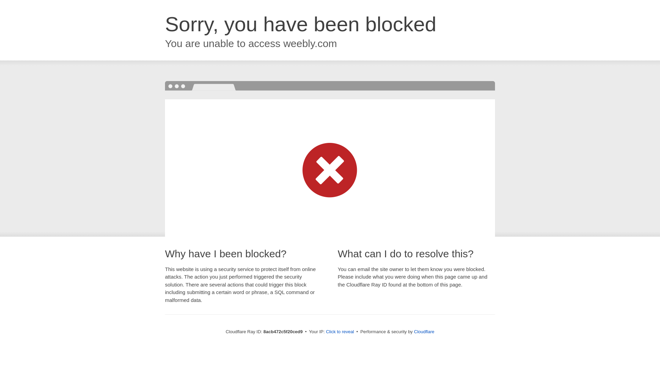 This screenshot has width=660, height=371. Describe the element at coordinates (340, 332) in the screenshot. I see `Click to reveal` at that location.